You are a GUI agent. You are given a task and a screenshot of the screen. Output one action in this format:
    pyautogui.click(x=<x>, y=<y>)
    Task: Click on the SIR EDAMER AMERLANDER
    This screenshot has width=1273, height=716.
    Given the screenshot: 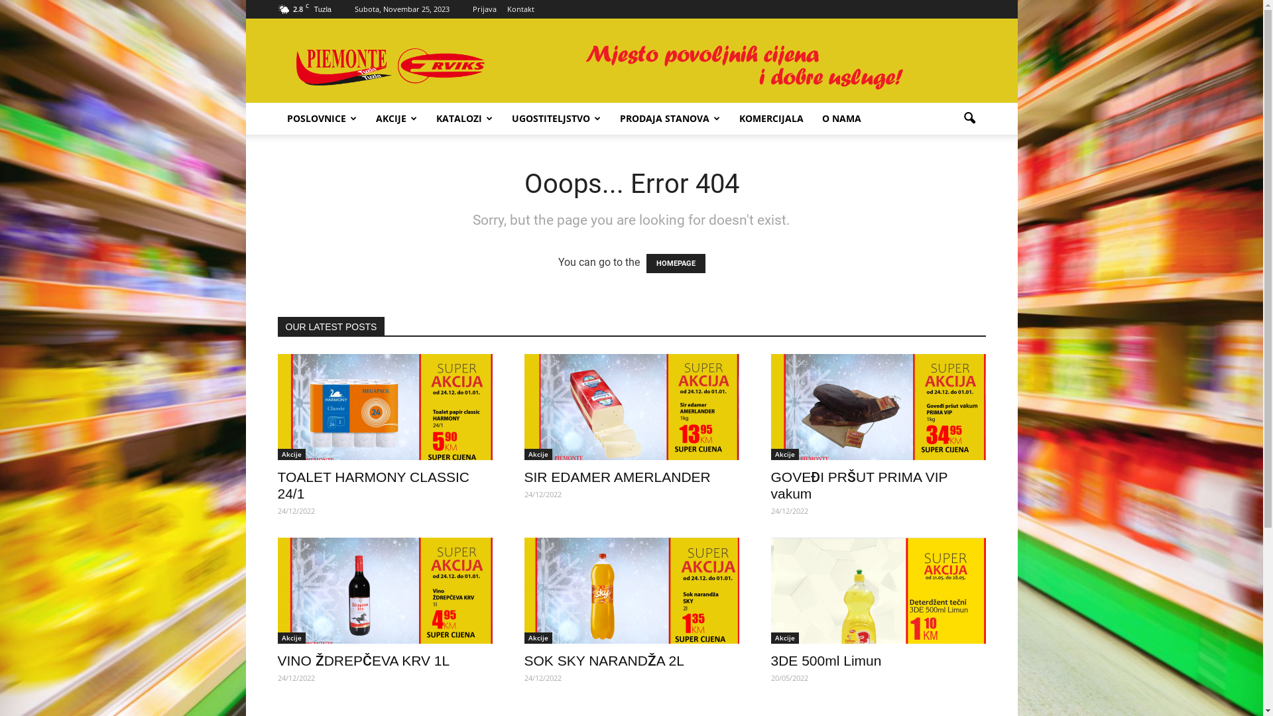 What is the action you would take?
    pyautogui.click(x=631, y=407)
    